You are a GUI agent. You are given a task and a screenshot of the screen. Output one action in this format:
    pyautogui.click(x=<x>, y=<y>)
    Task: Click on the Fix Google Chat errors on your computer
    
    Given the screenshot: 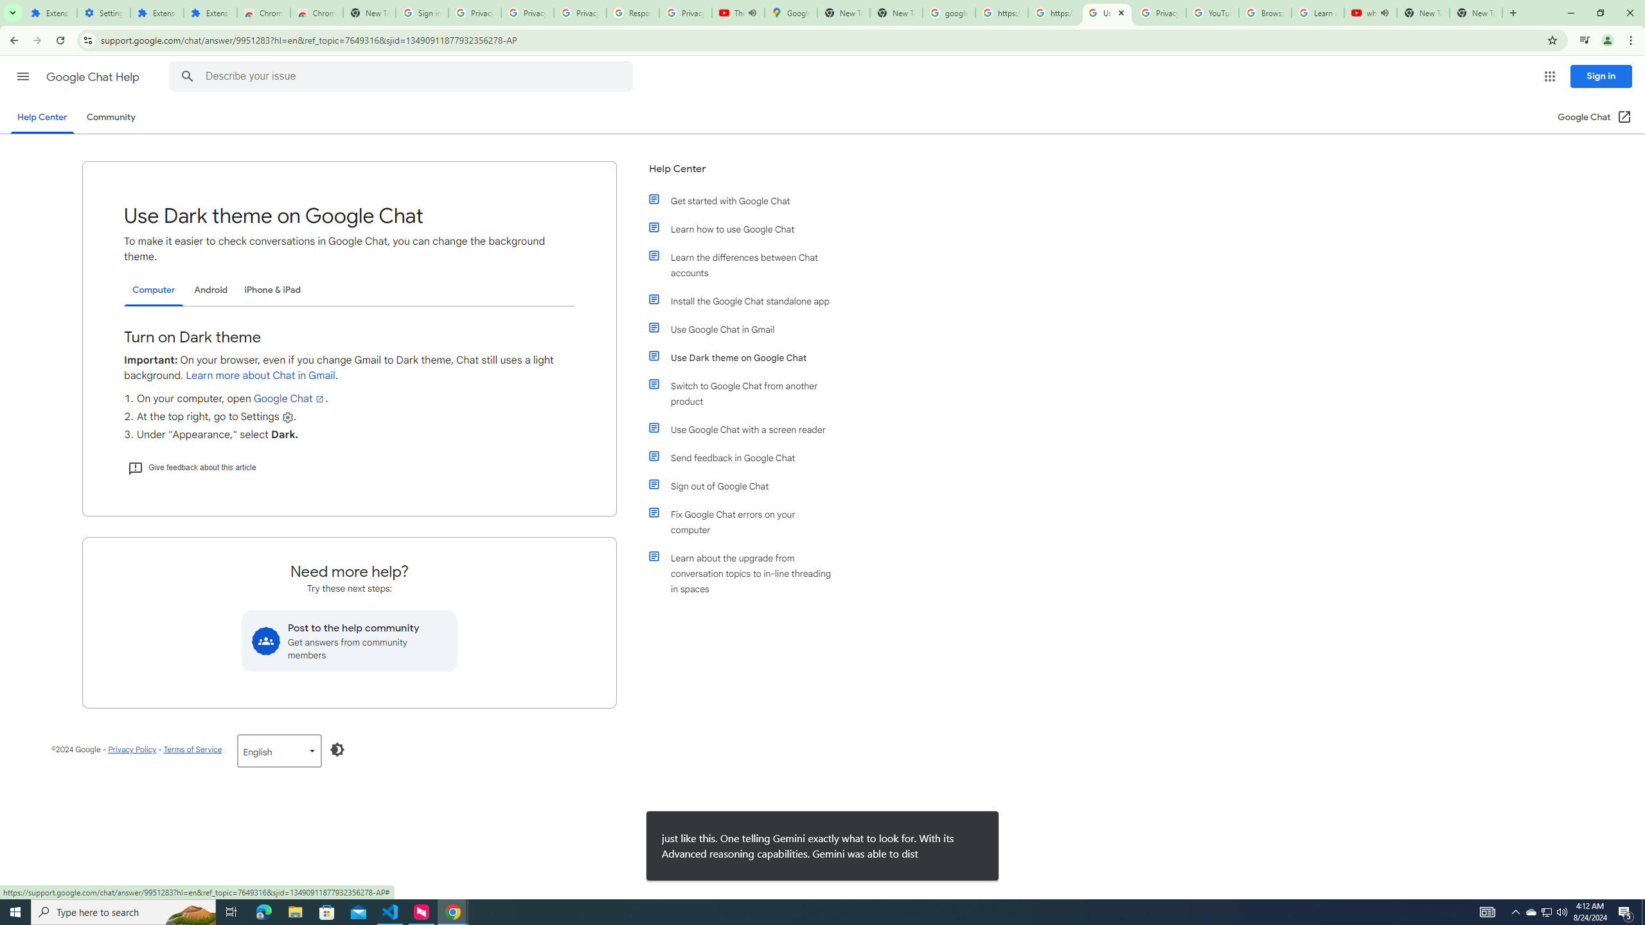 What is the action you would take?
    pyautogui.click(x=747, y=522)
    